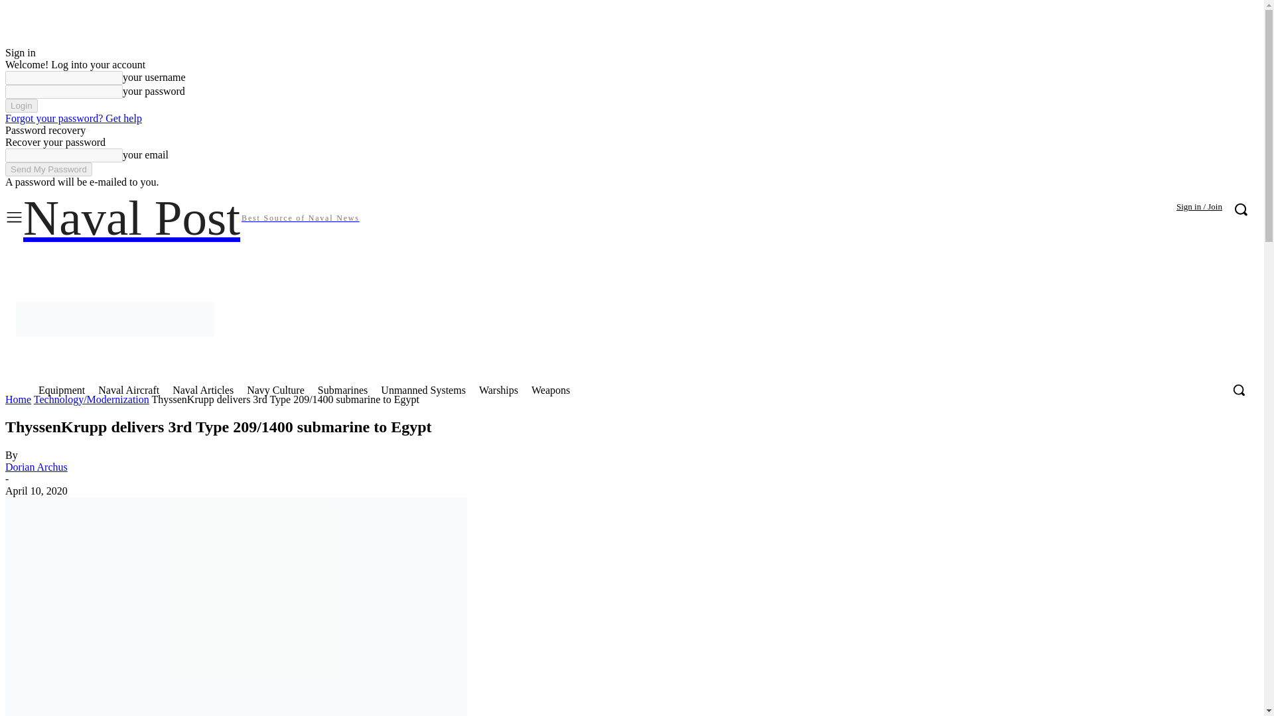  What do you see at coordinates (62, 390) in the screenshot?
I see `Send My Password` at bounding box center [62, 390].